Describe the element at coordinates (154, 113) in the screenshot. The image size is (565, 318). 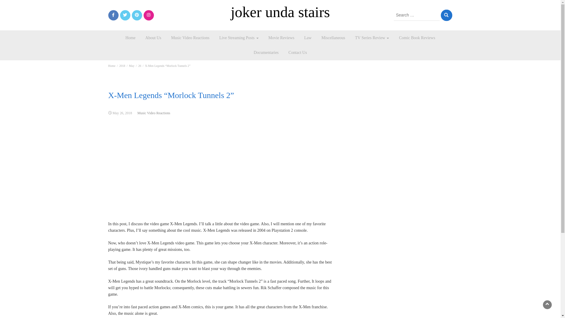
I see `Music Video Reactions` at that location.